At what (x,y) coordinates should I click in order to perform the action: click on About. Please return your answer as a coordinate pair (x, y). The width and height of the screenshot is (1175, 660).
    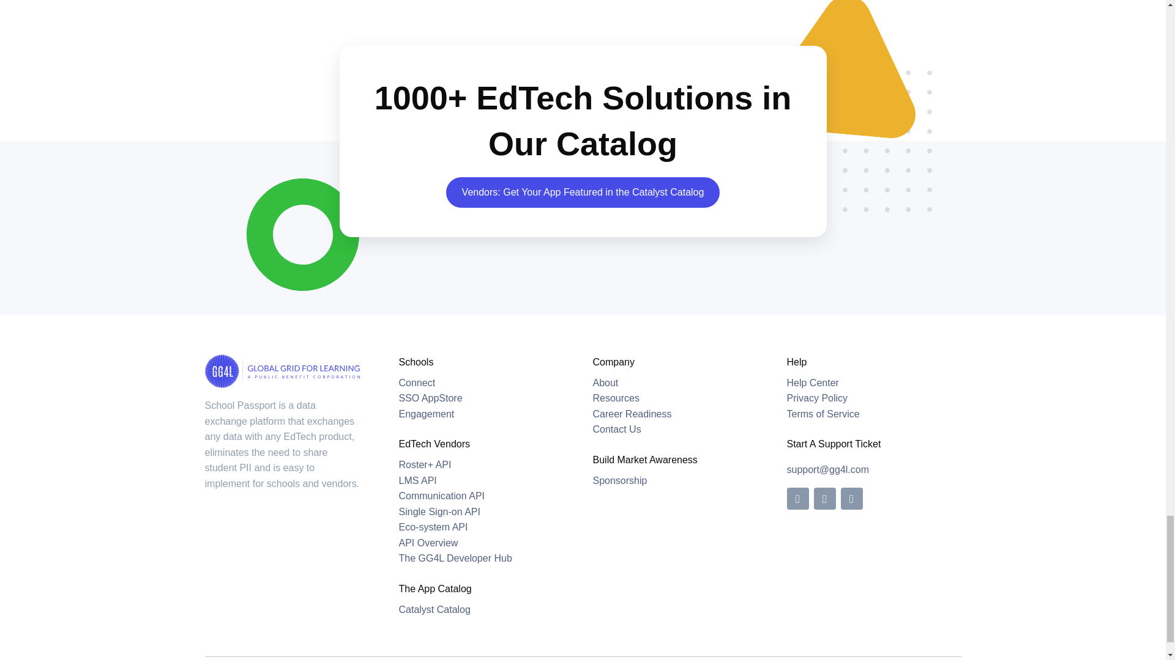
    Looking at the image, I should click on (605, 383).